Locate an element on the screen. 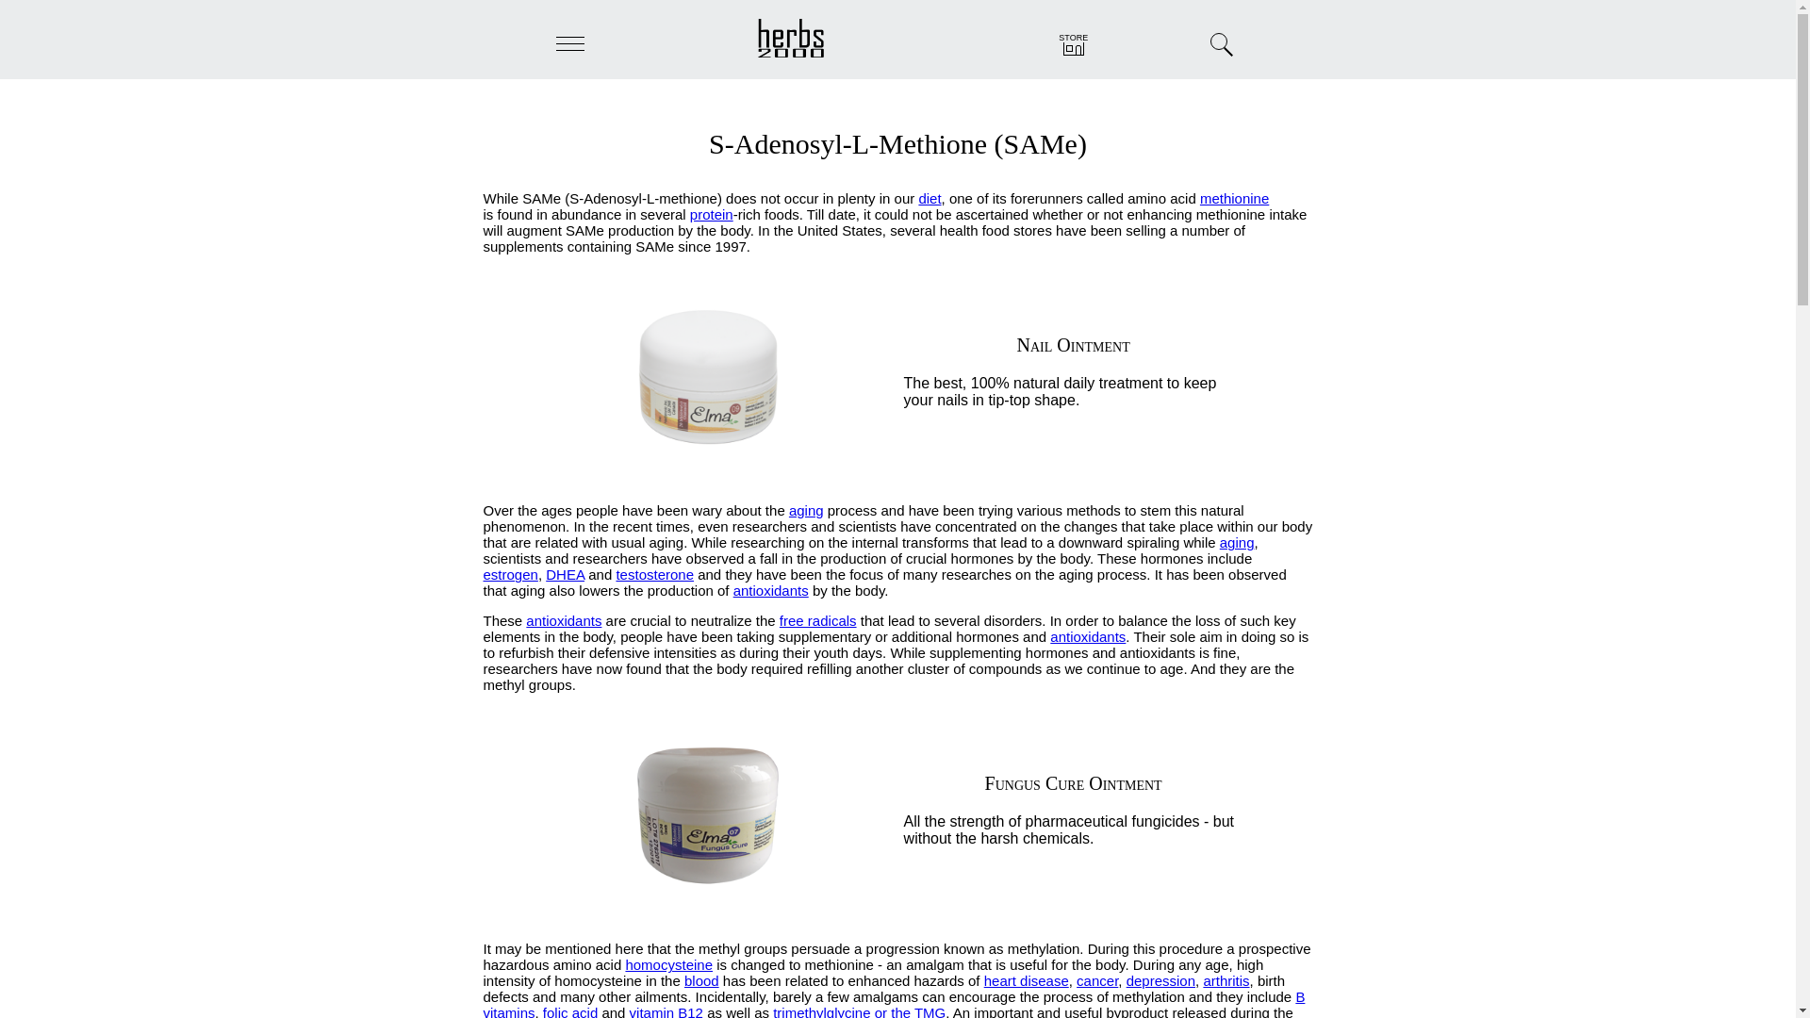 The height and width of the screenshot is (1018, 1810). aging is located at coordinates (806, 510).